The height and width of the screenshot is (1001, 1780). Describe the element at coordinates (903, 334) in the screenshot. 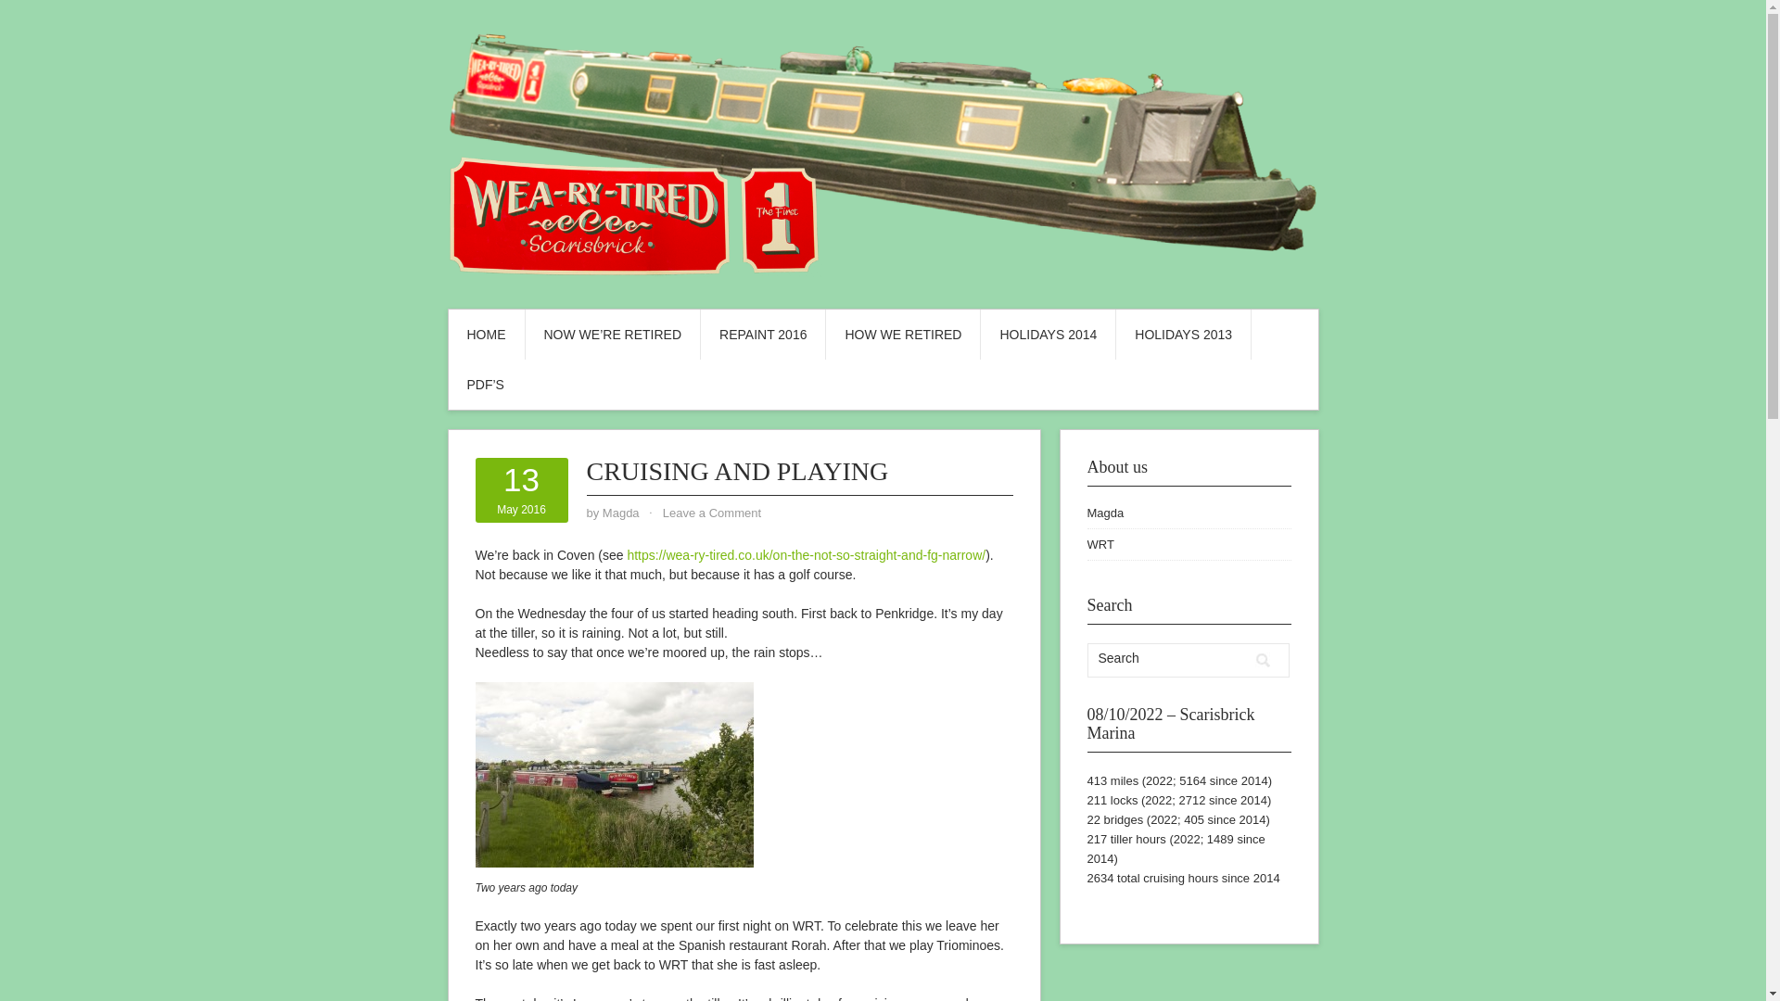

I see `WRT` at that location.